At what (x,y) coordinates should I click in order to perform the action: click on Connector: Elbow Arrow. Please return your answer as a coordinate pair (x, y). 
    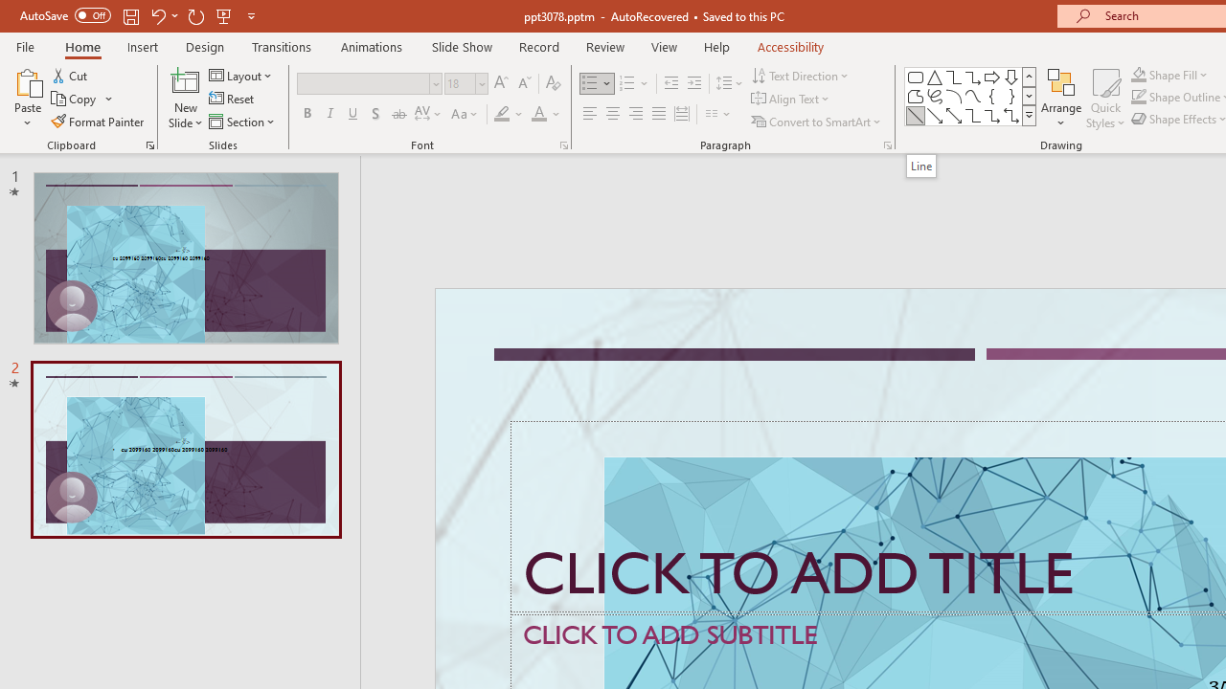
    Looking at the image, I should click on (992, 115).